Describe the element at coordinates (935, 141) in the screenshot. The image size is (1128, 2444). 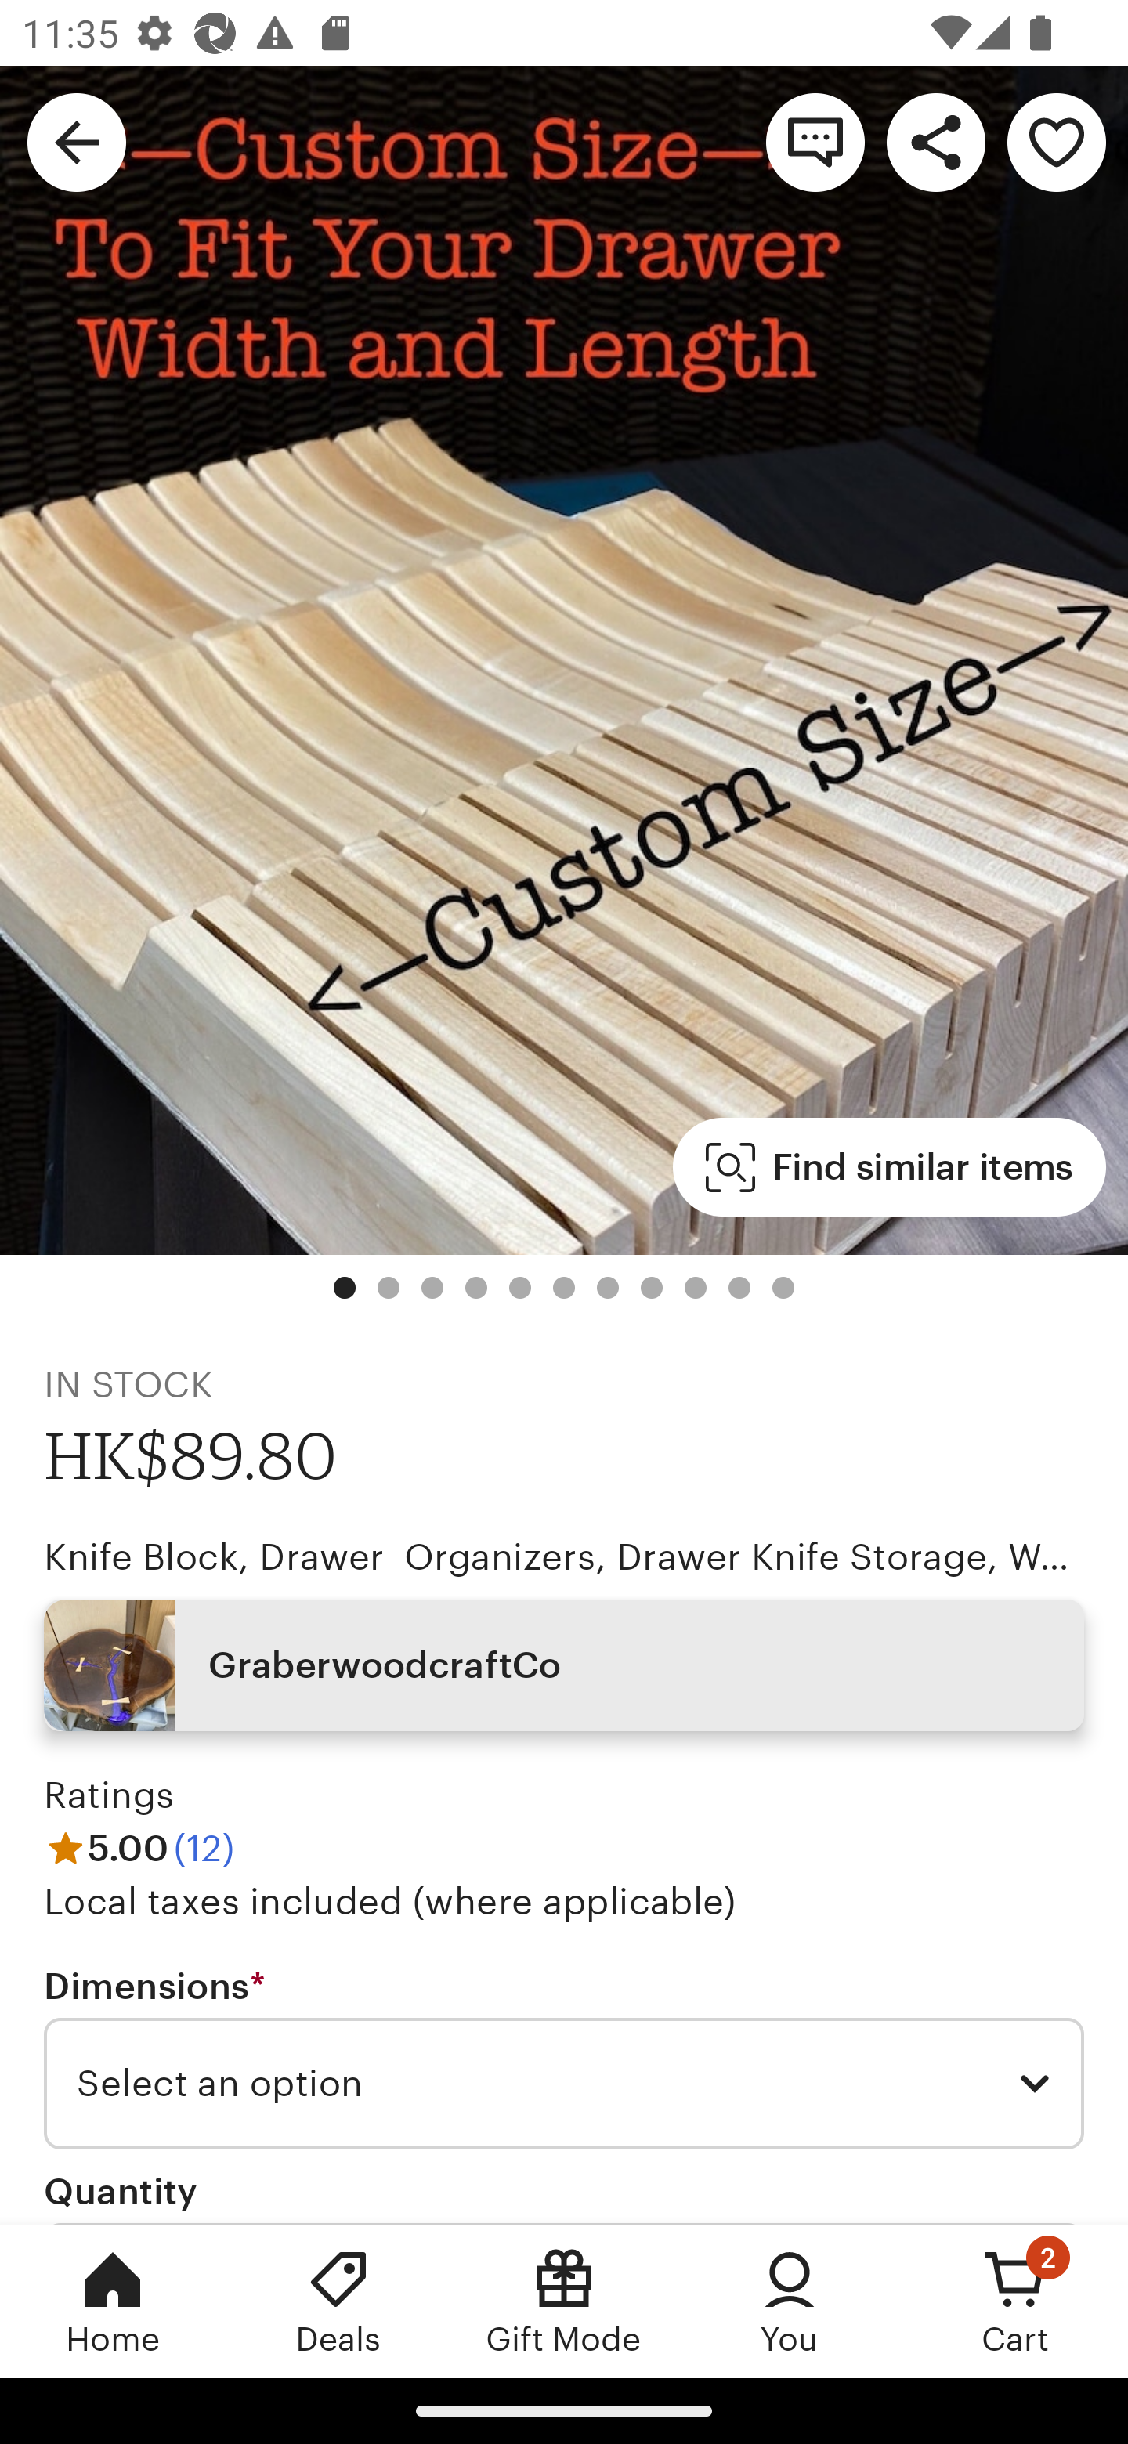
I see `Share` at that location.